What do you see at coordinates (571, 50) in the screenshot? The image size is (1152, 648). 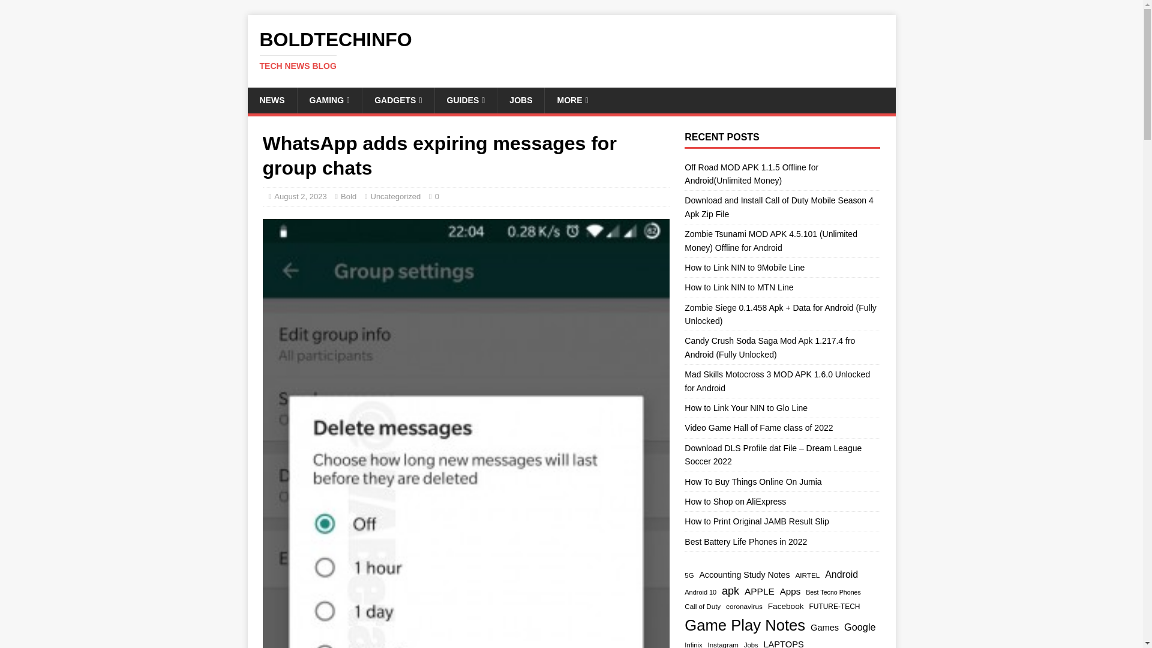 I see `BOLDTECHINFO` at bounding box center [571, 50].